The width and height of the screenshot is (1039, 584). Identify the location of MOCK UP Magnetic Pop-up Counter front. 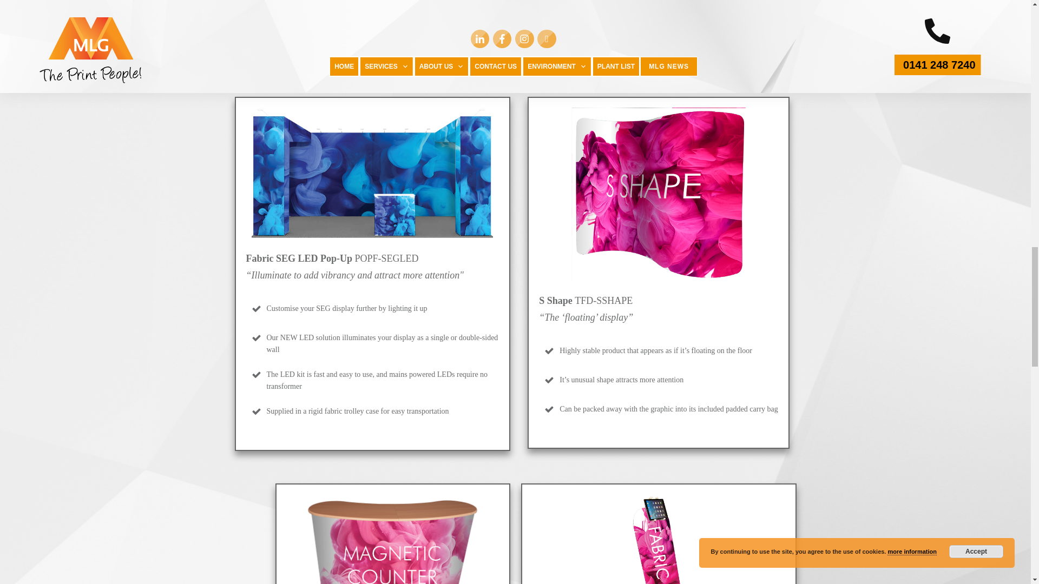
(393, 539).